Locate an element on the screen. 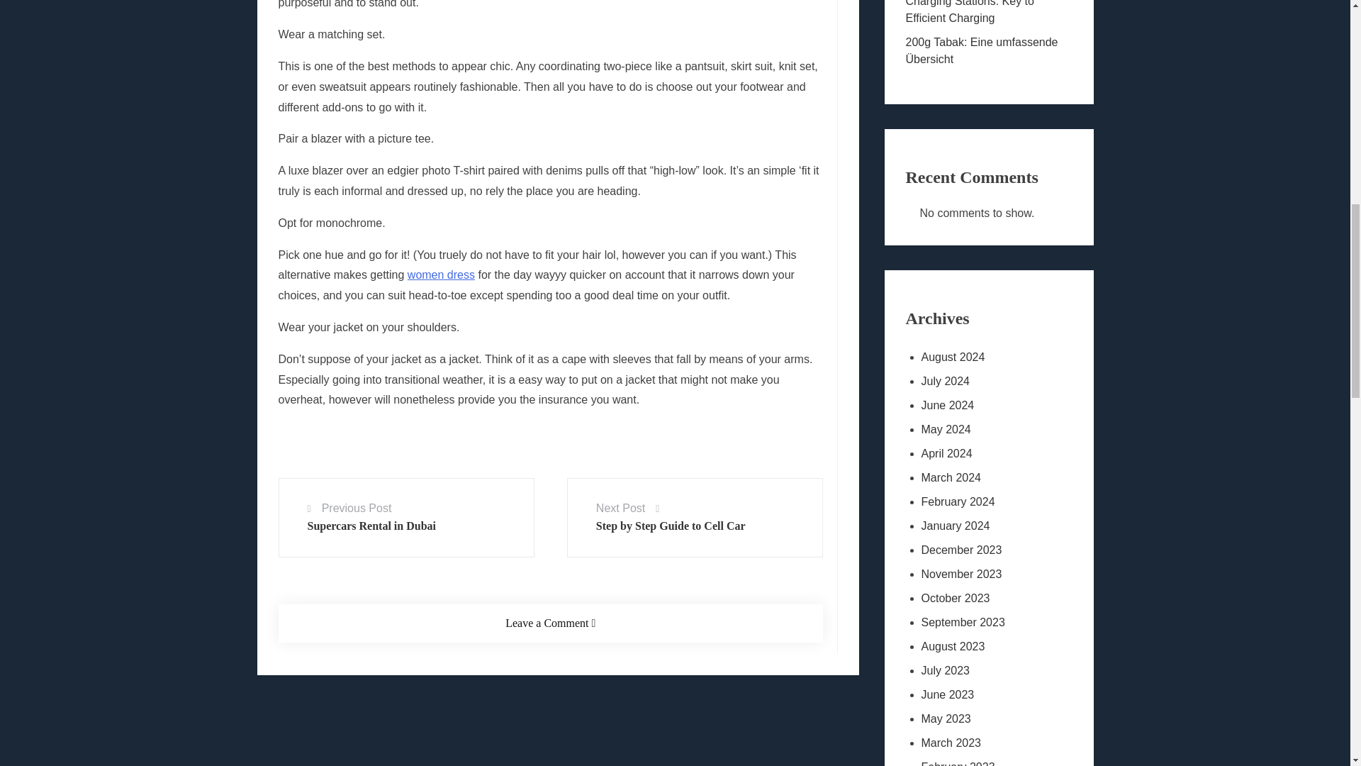  women dress is located at coordinates (441, 275).